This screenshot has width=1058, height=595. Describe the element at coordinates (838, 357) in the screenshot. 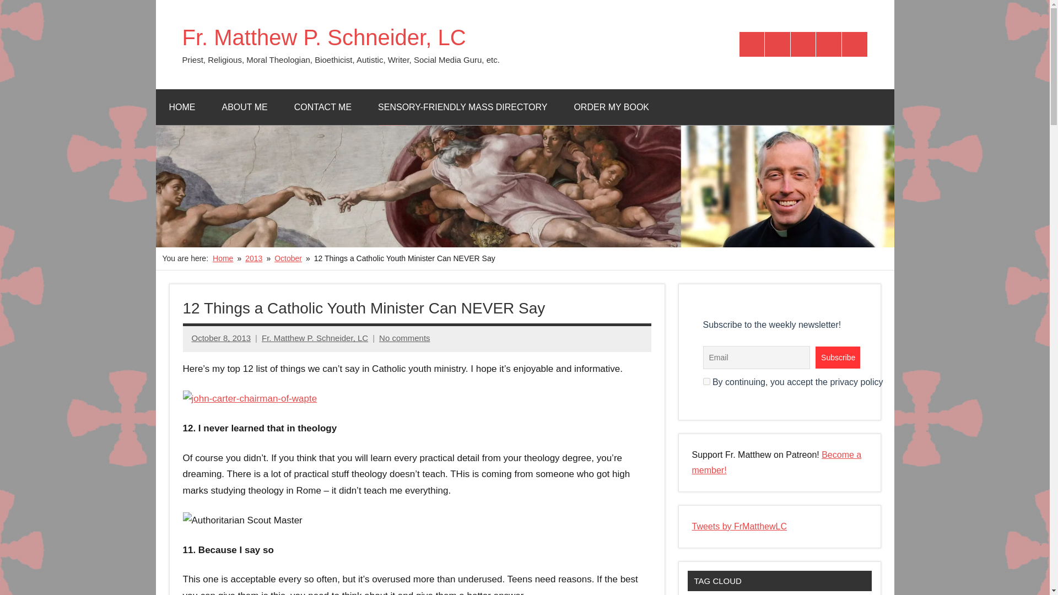

I see `Subscribe` at that location.